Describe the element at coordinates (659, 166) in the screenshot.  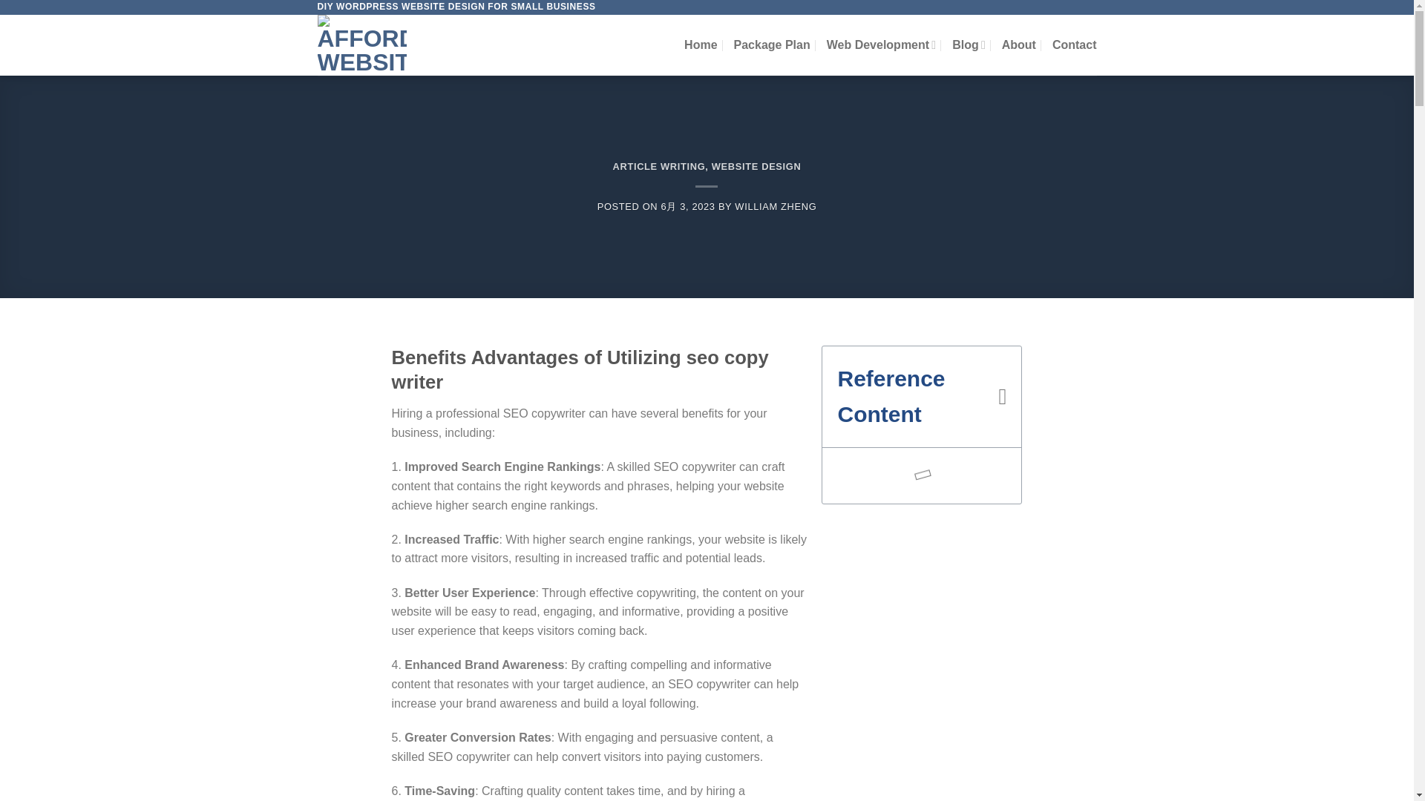
I see `ARTICLE WRITING` at that location.